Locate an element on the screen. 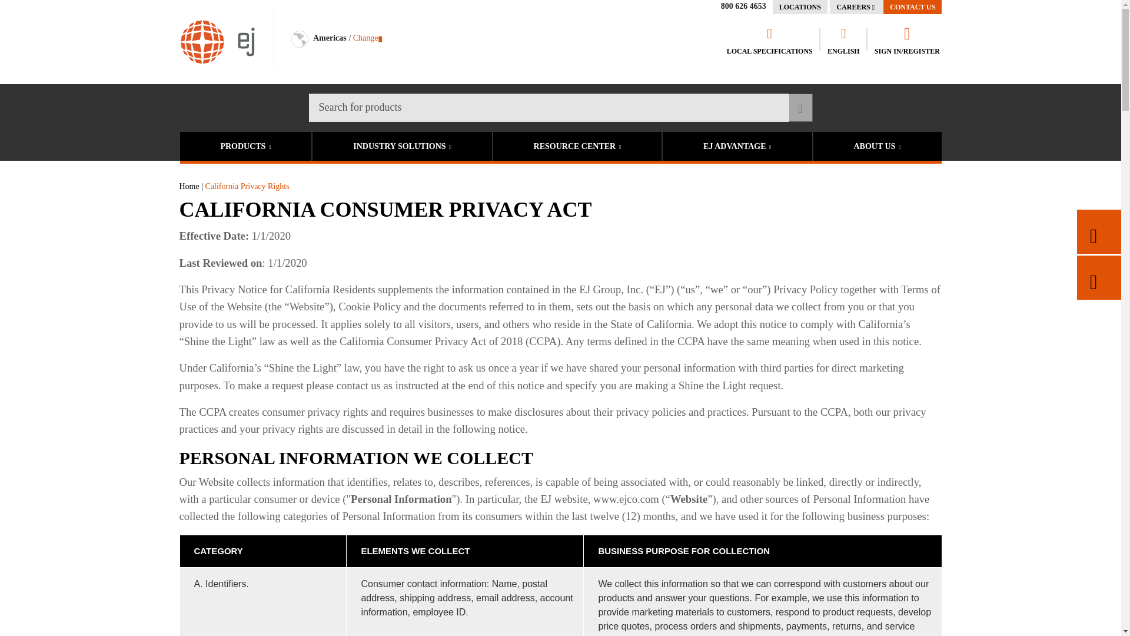 This screenshot has height=636, width=1130. LOCAL SPECIFICATIONS is located at coordinates (769, 42).